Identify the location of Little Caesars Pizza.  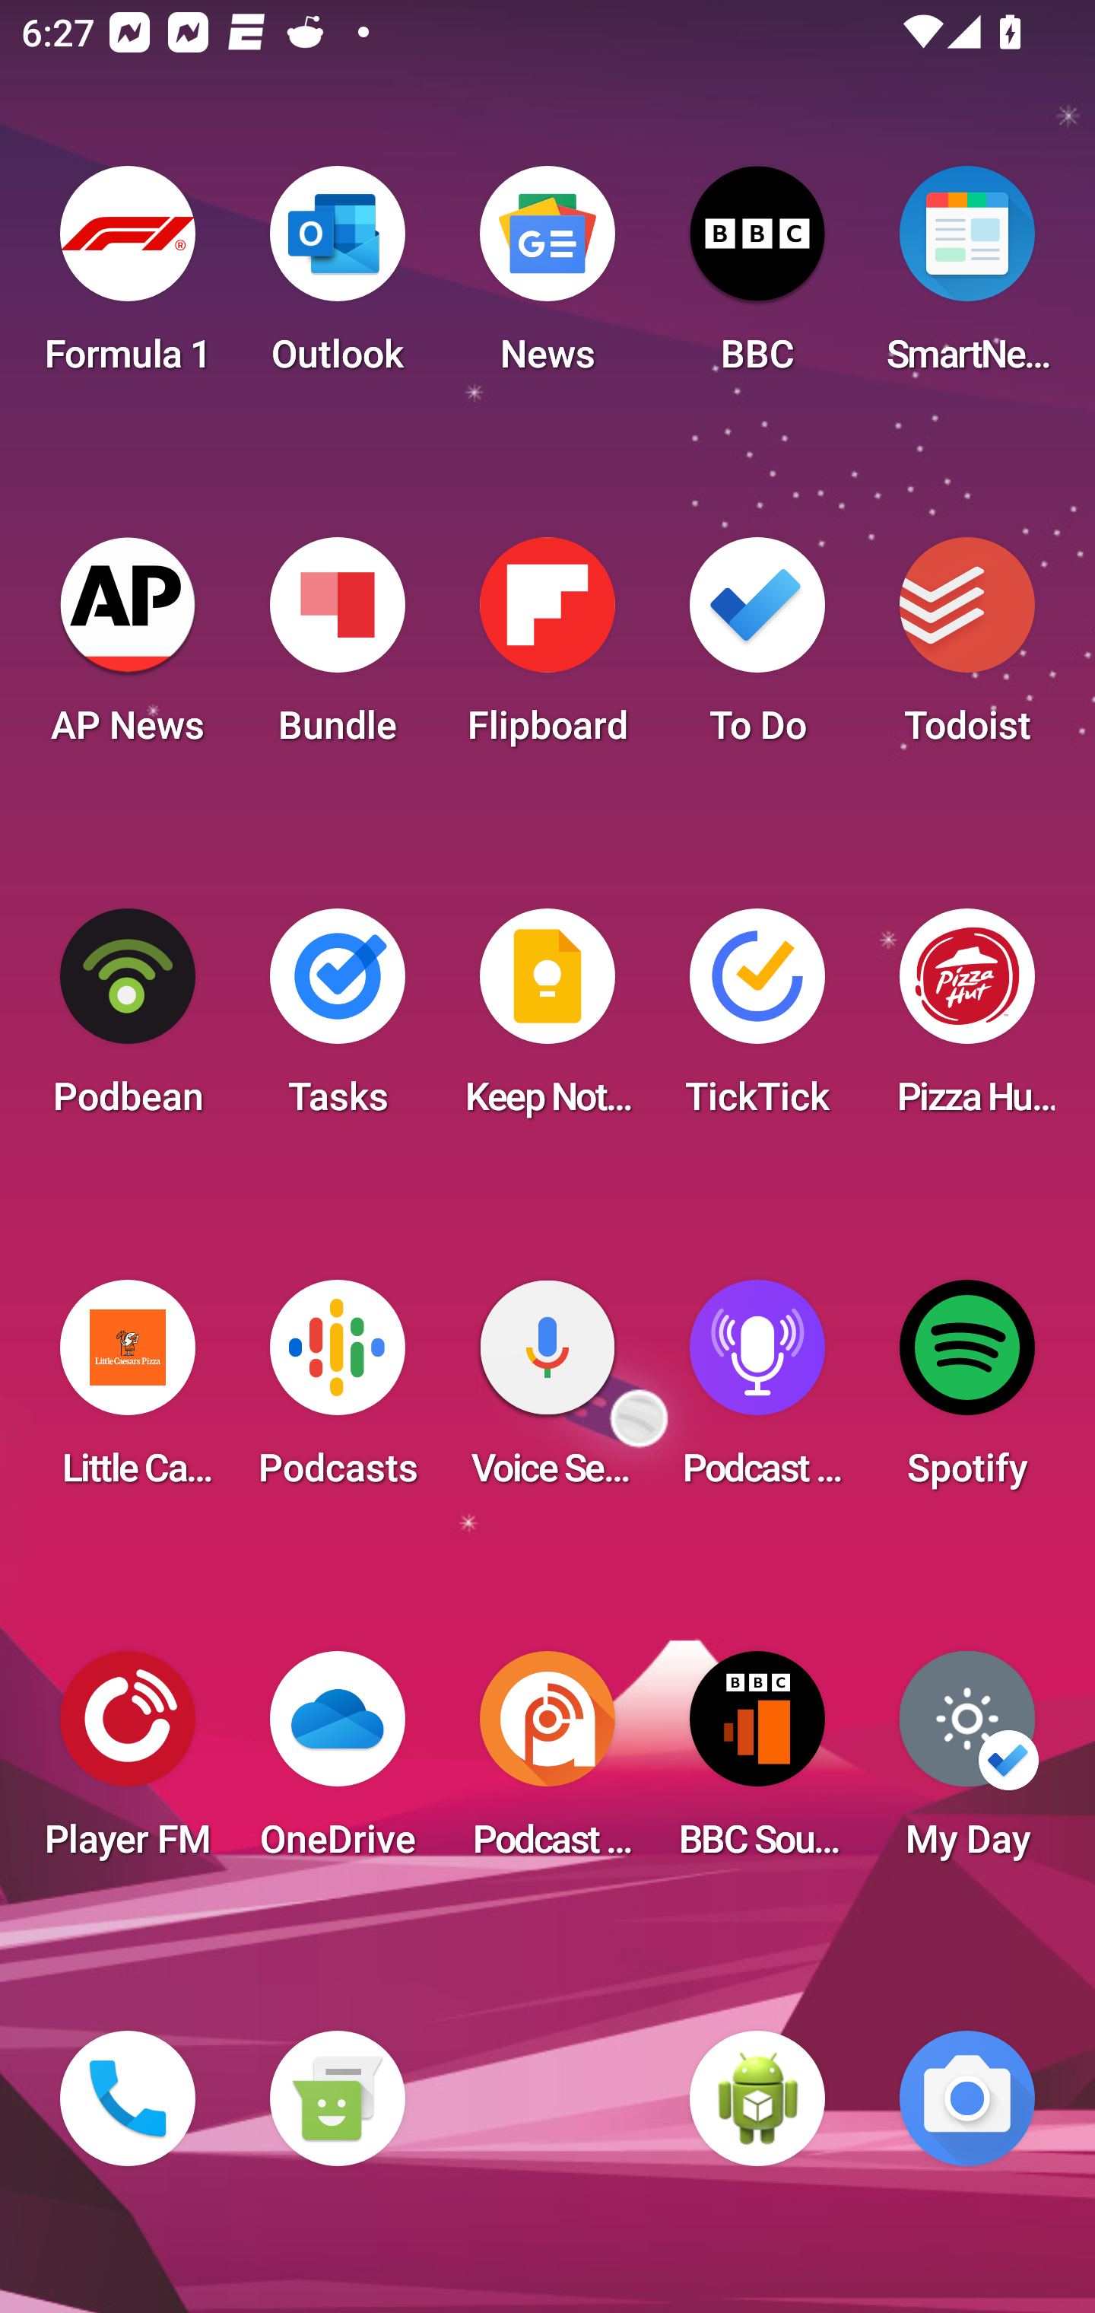
(128, 1392).